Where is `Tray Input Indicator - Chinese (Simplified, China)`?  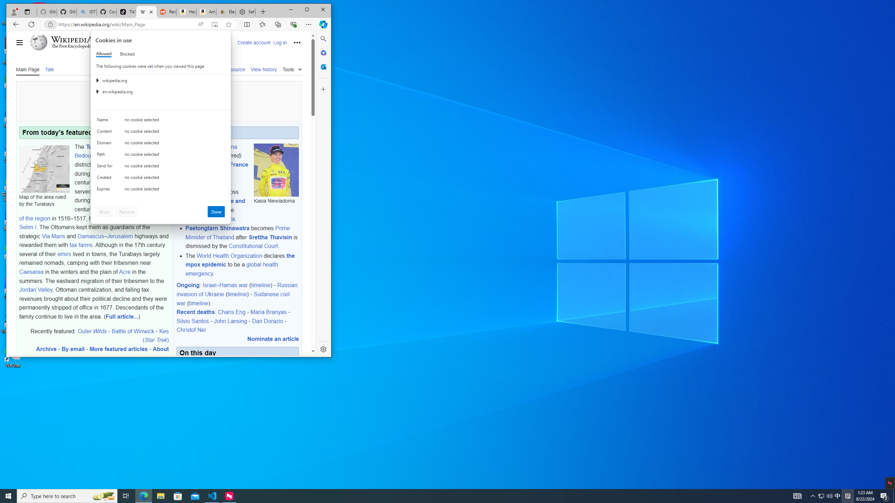 Tray Input Indicator - Chinese (Simplified, China) is located at coordinates (829, 496).